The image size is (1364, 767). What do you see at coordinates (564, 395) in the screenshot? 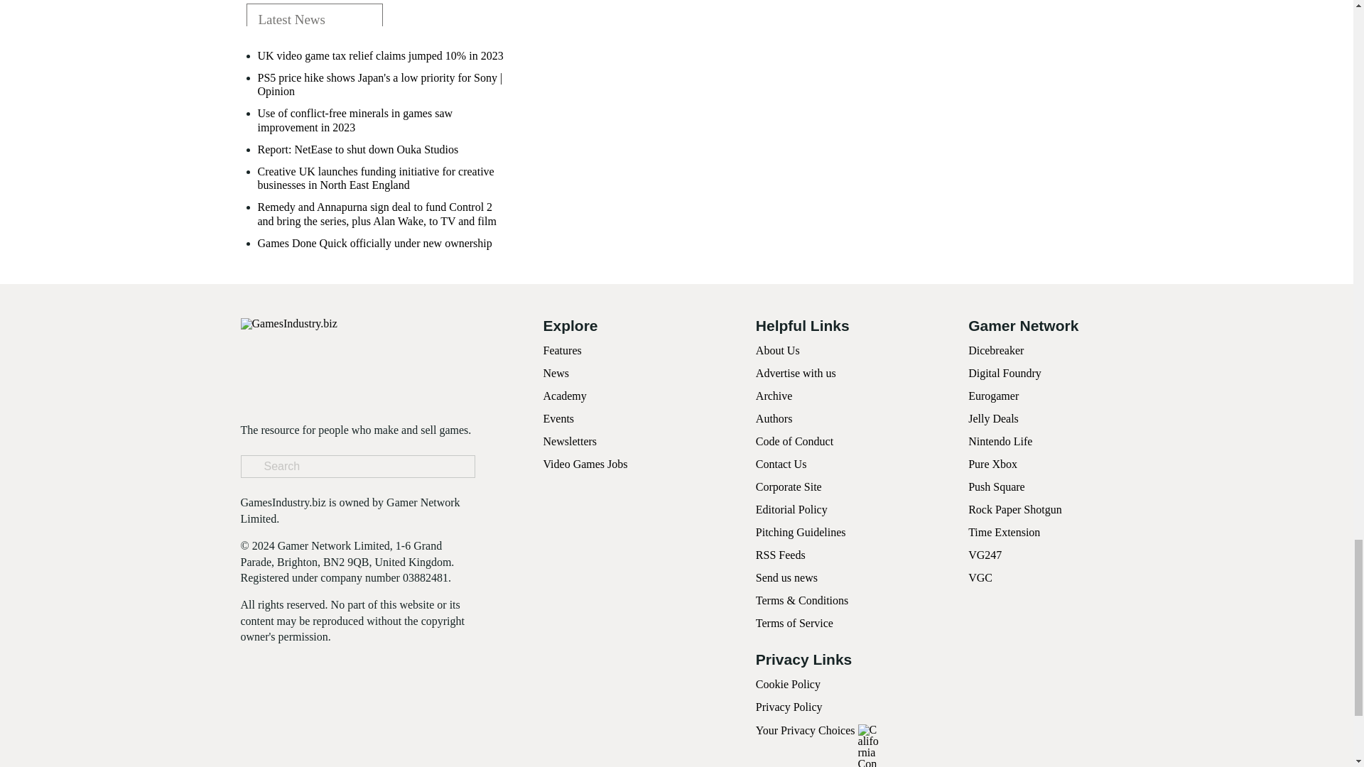
I see `Academy` at bounding box center [564, 395].